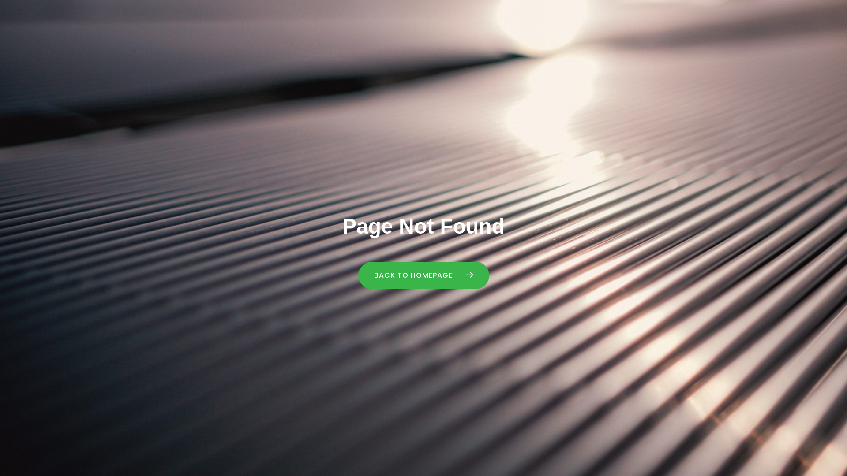 The width and height of the screenshot is (847, 476). What do you see at coordinates (423, 275) in the screenshot?
I see `BACK TO HOMEPAGE` at bounding box center [423, 275].